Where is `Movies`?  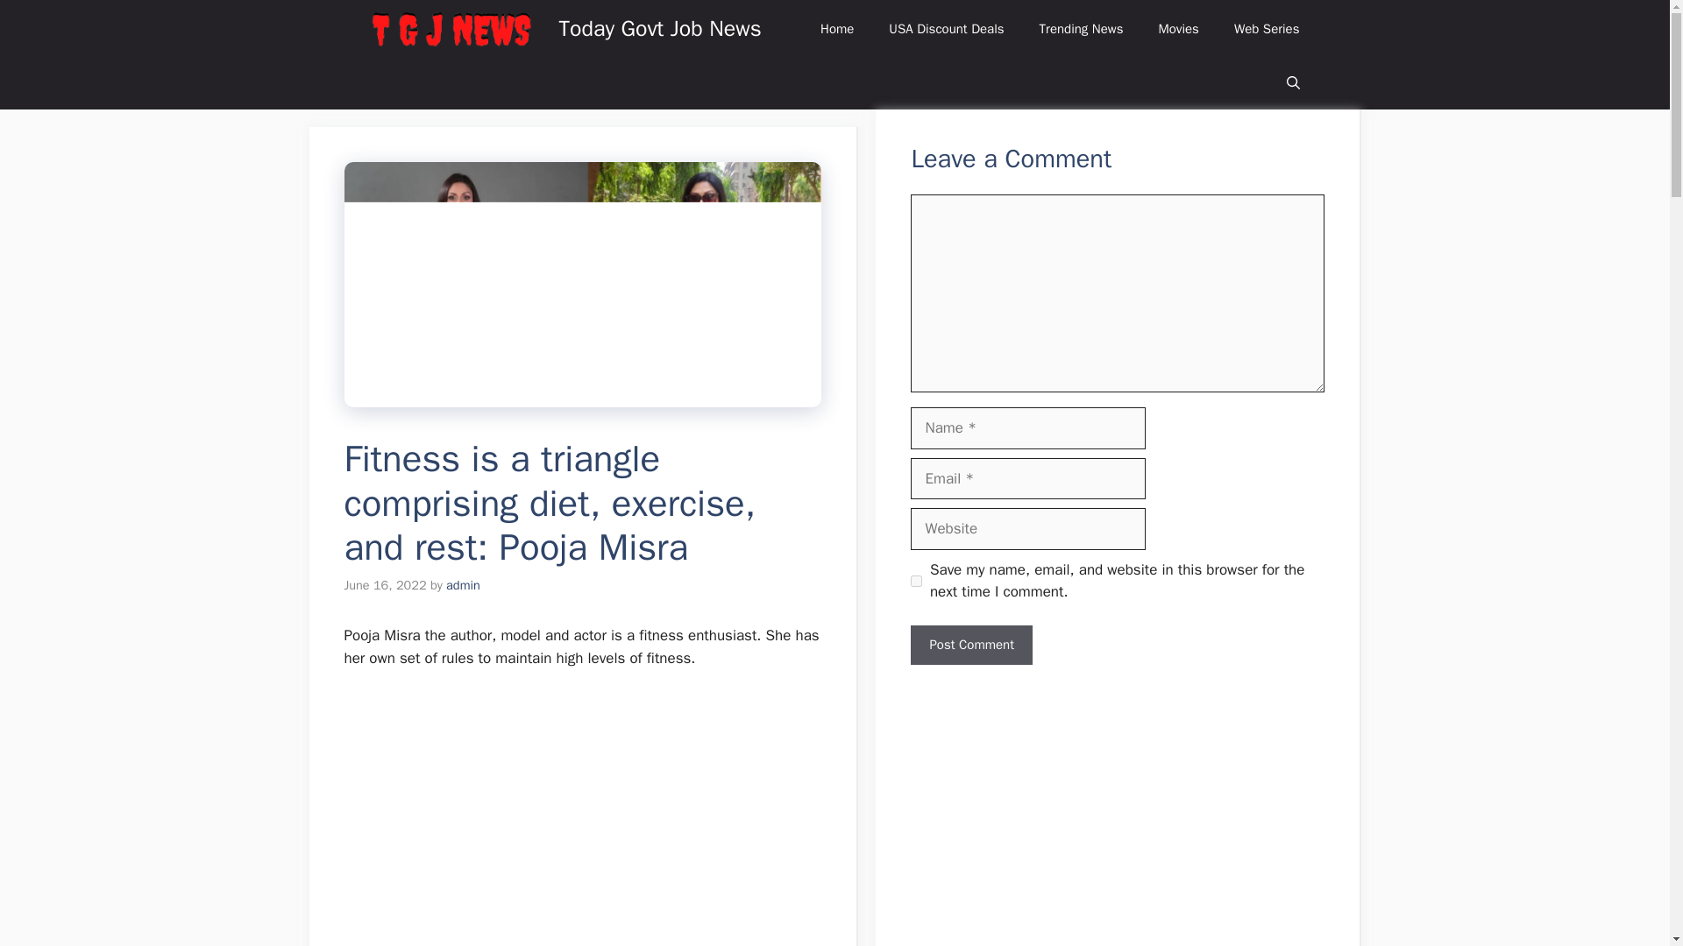 Movies is located at coordinates (1178, 28).